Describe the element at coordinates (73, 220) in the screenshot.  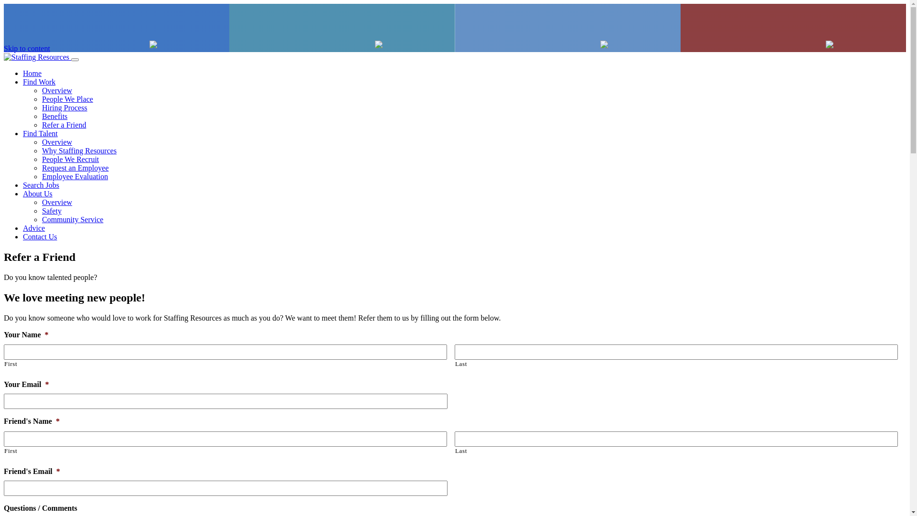
I see `Community Service` at that location.